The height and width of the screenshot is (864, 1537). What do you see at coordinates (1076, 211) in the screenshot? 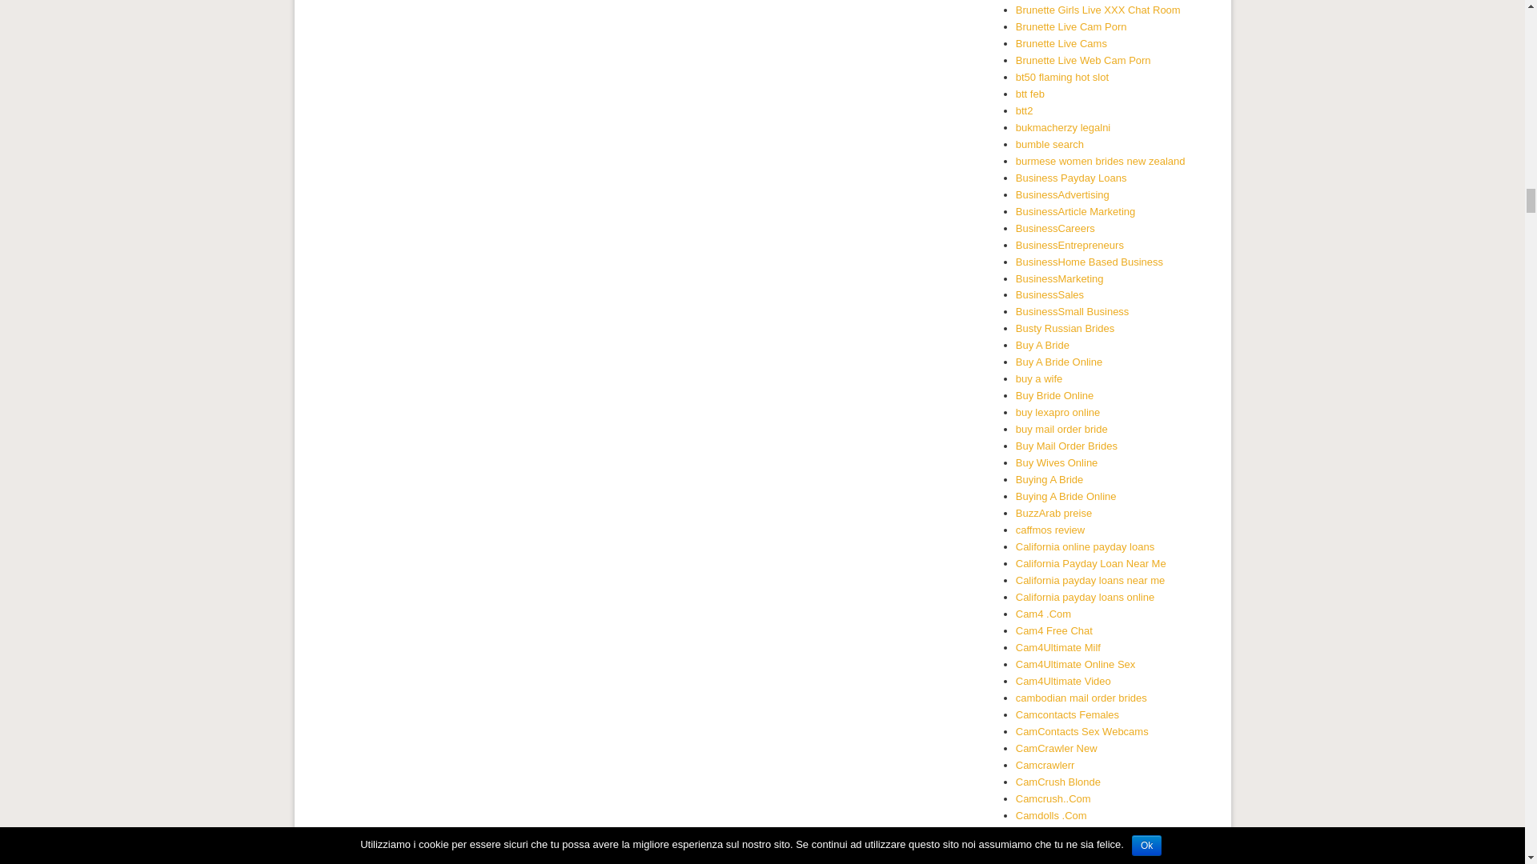
I see `BusinessArticle Marketing` at bounding box center [1076, 211].